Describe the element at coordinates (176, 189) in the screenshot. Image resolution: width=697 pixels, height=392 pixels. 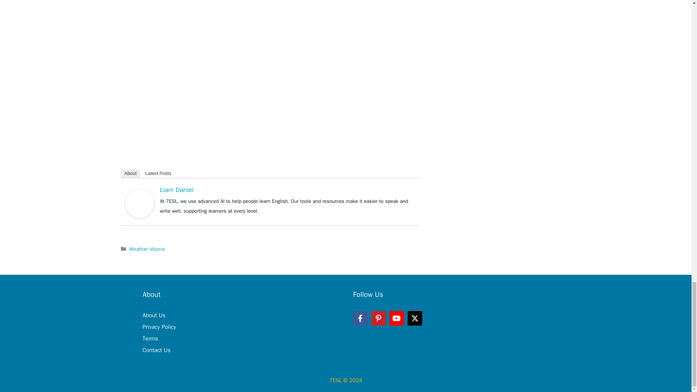
I see `Liam Daniel` at that location.